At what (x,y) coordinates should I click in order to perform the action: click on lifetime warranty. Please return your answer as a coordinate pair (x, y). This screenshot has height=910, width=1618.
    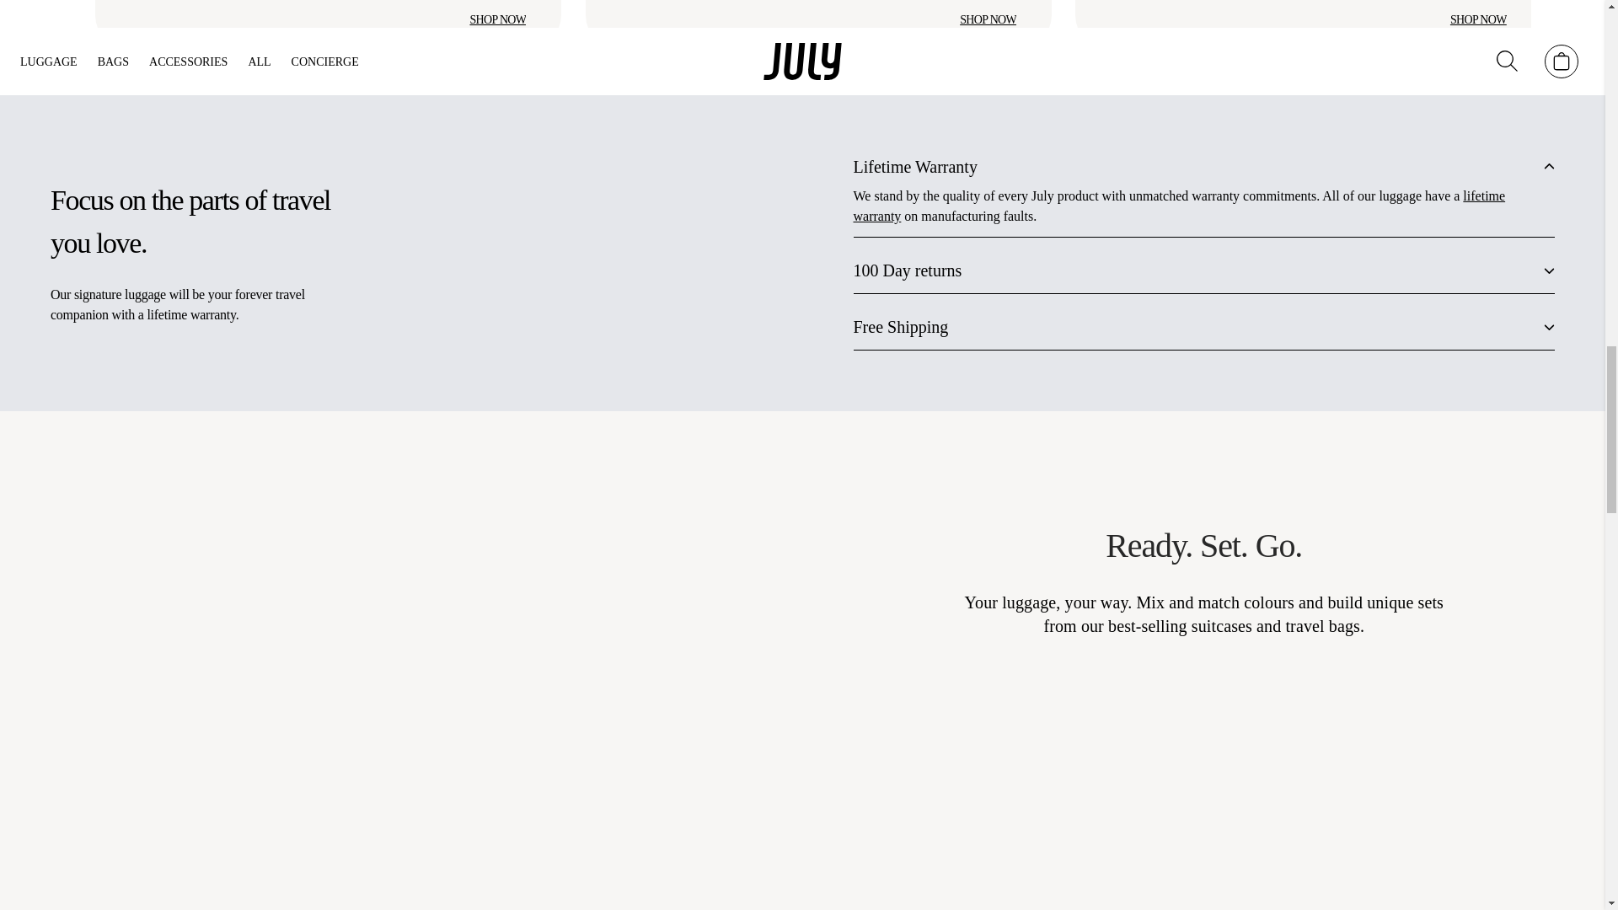
    Looking at the image, I should click on (1178, 206).